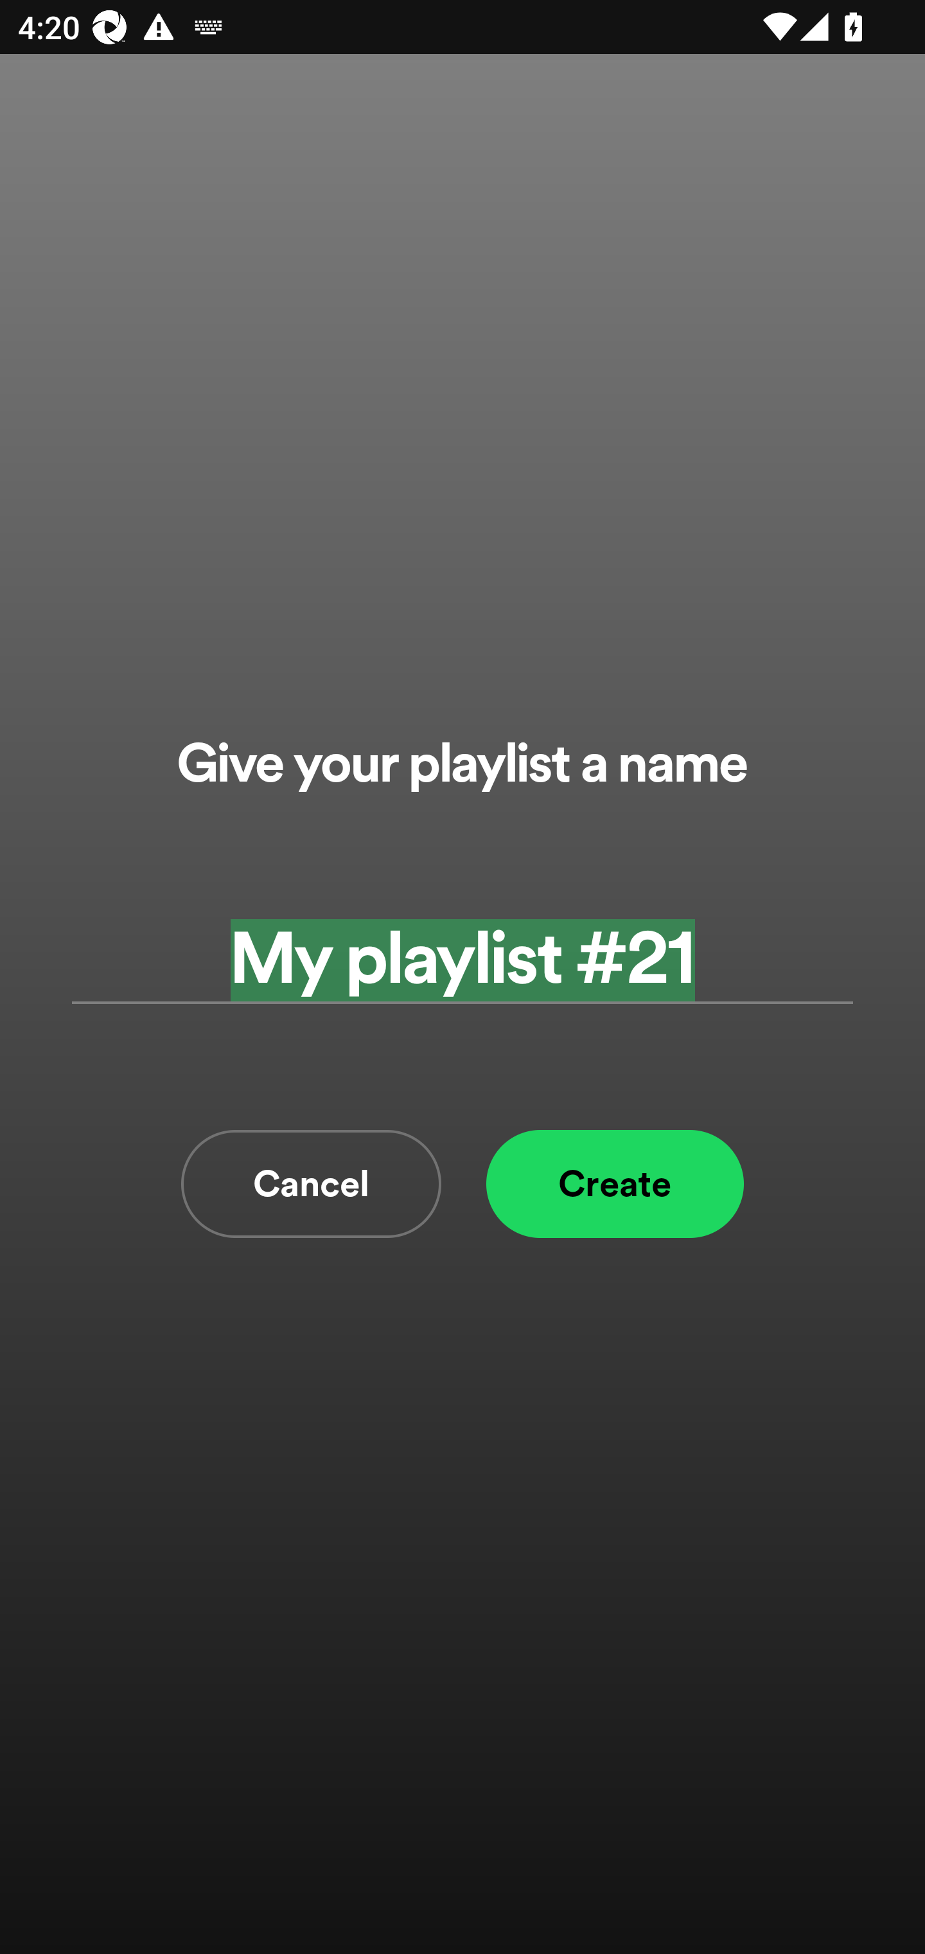 This screenshot has height=1954, width=925. Describe the element at coordinates (463, 959) in the screenshot. I see `My playlist #21 Add a playlist name` at that location.